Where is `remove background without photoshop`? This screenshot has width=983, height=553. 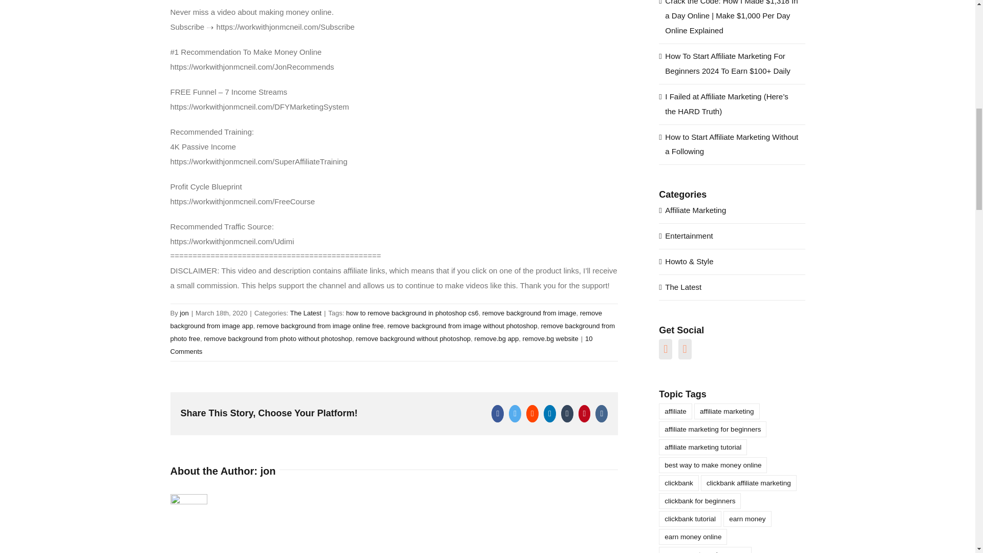
remove background without photoshop is located at coordinates (413, 338).